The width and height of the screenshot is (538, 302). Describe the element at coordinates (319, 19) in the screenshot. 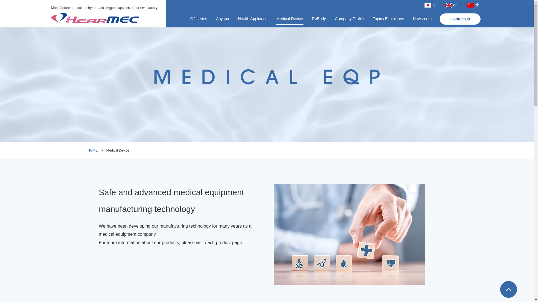

I see `ReBody` at that location.